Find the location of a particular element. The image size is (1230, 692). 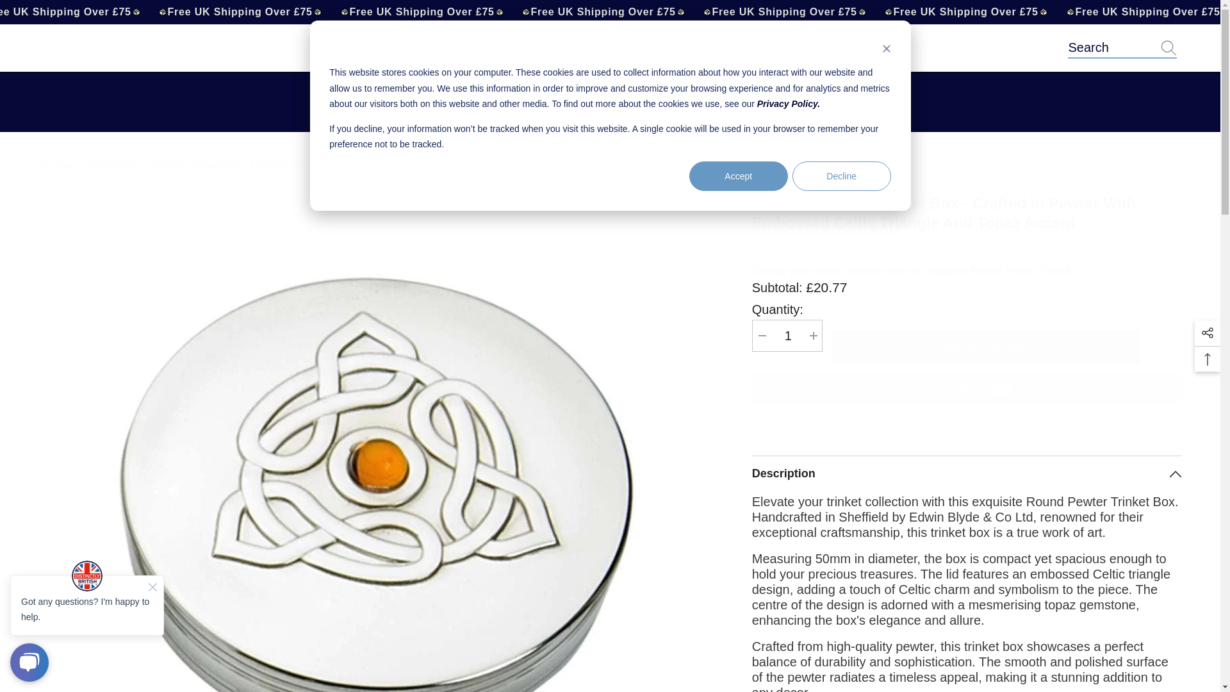

1 is located at coordinates (967, 404).